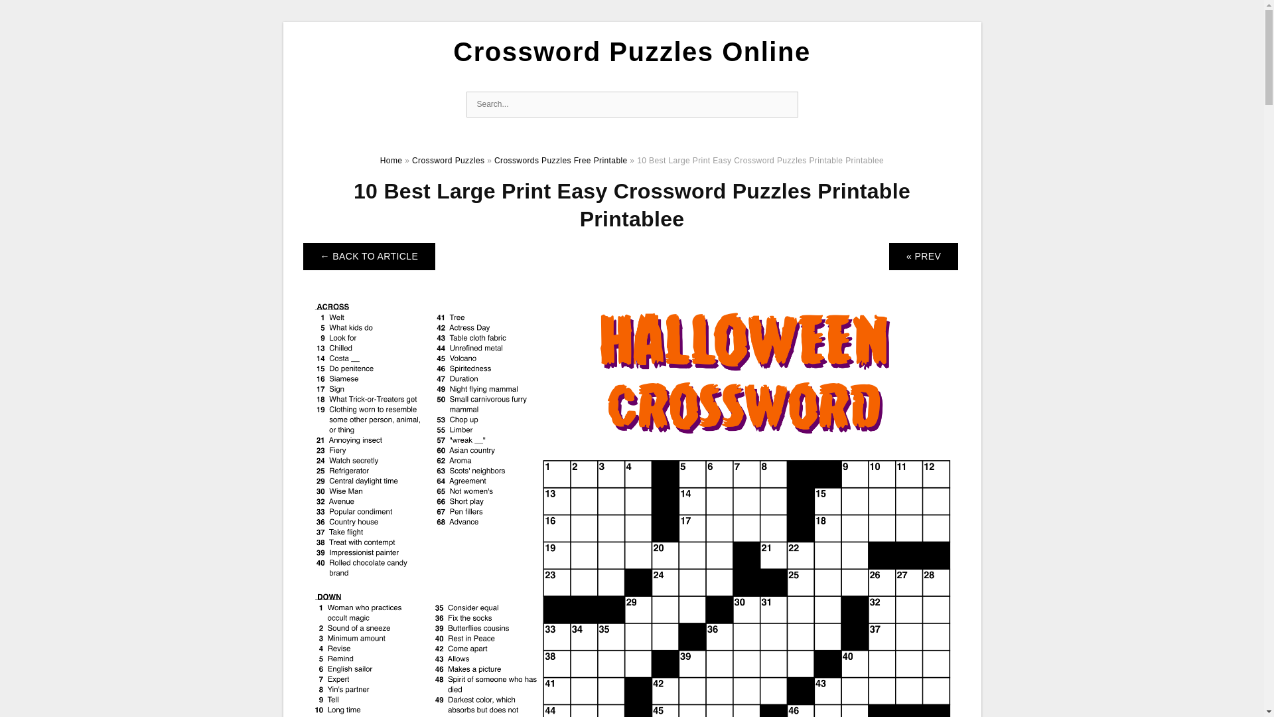  I want to click on Crosswords Puzzles Free Printable, so click(561, 161).